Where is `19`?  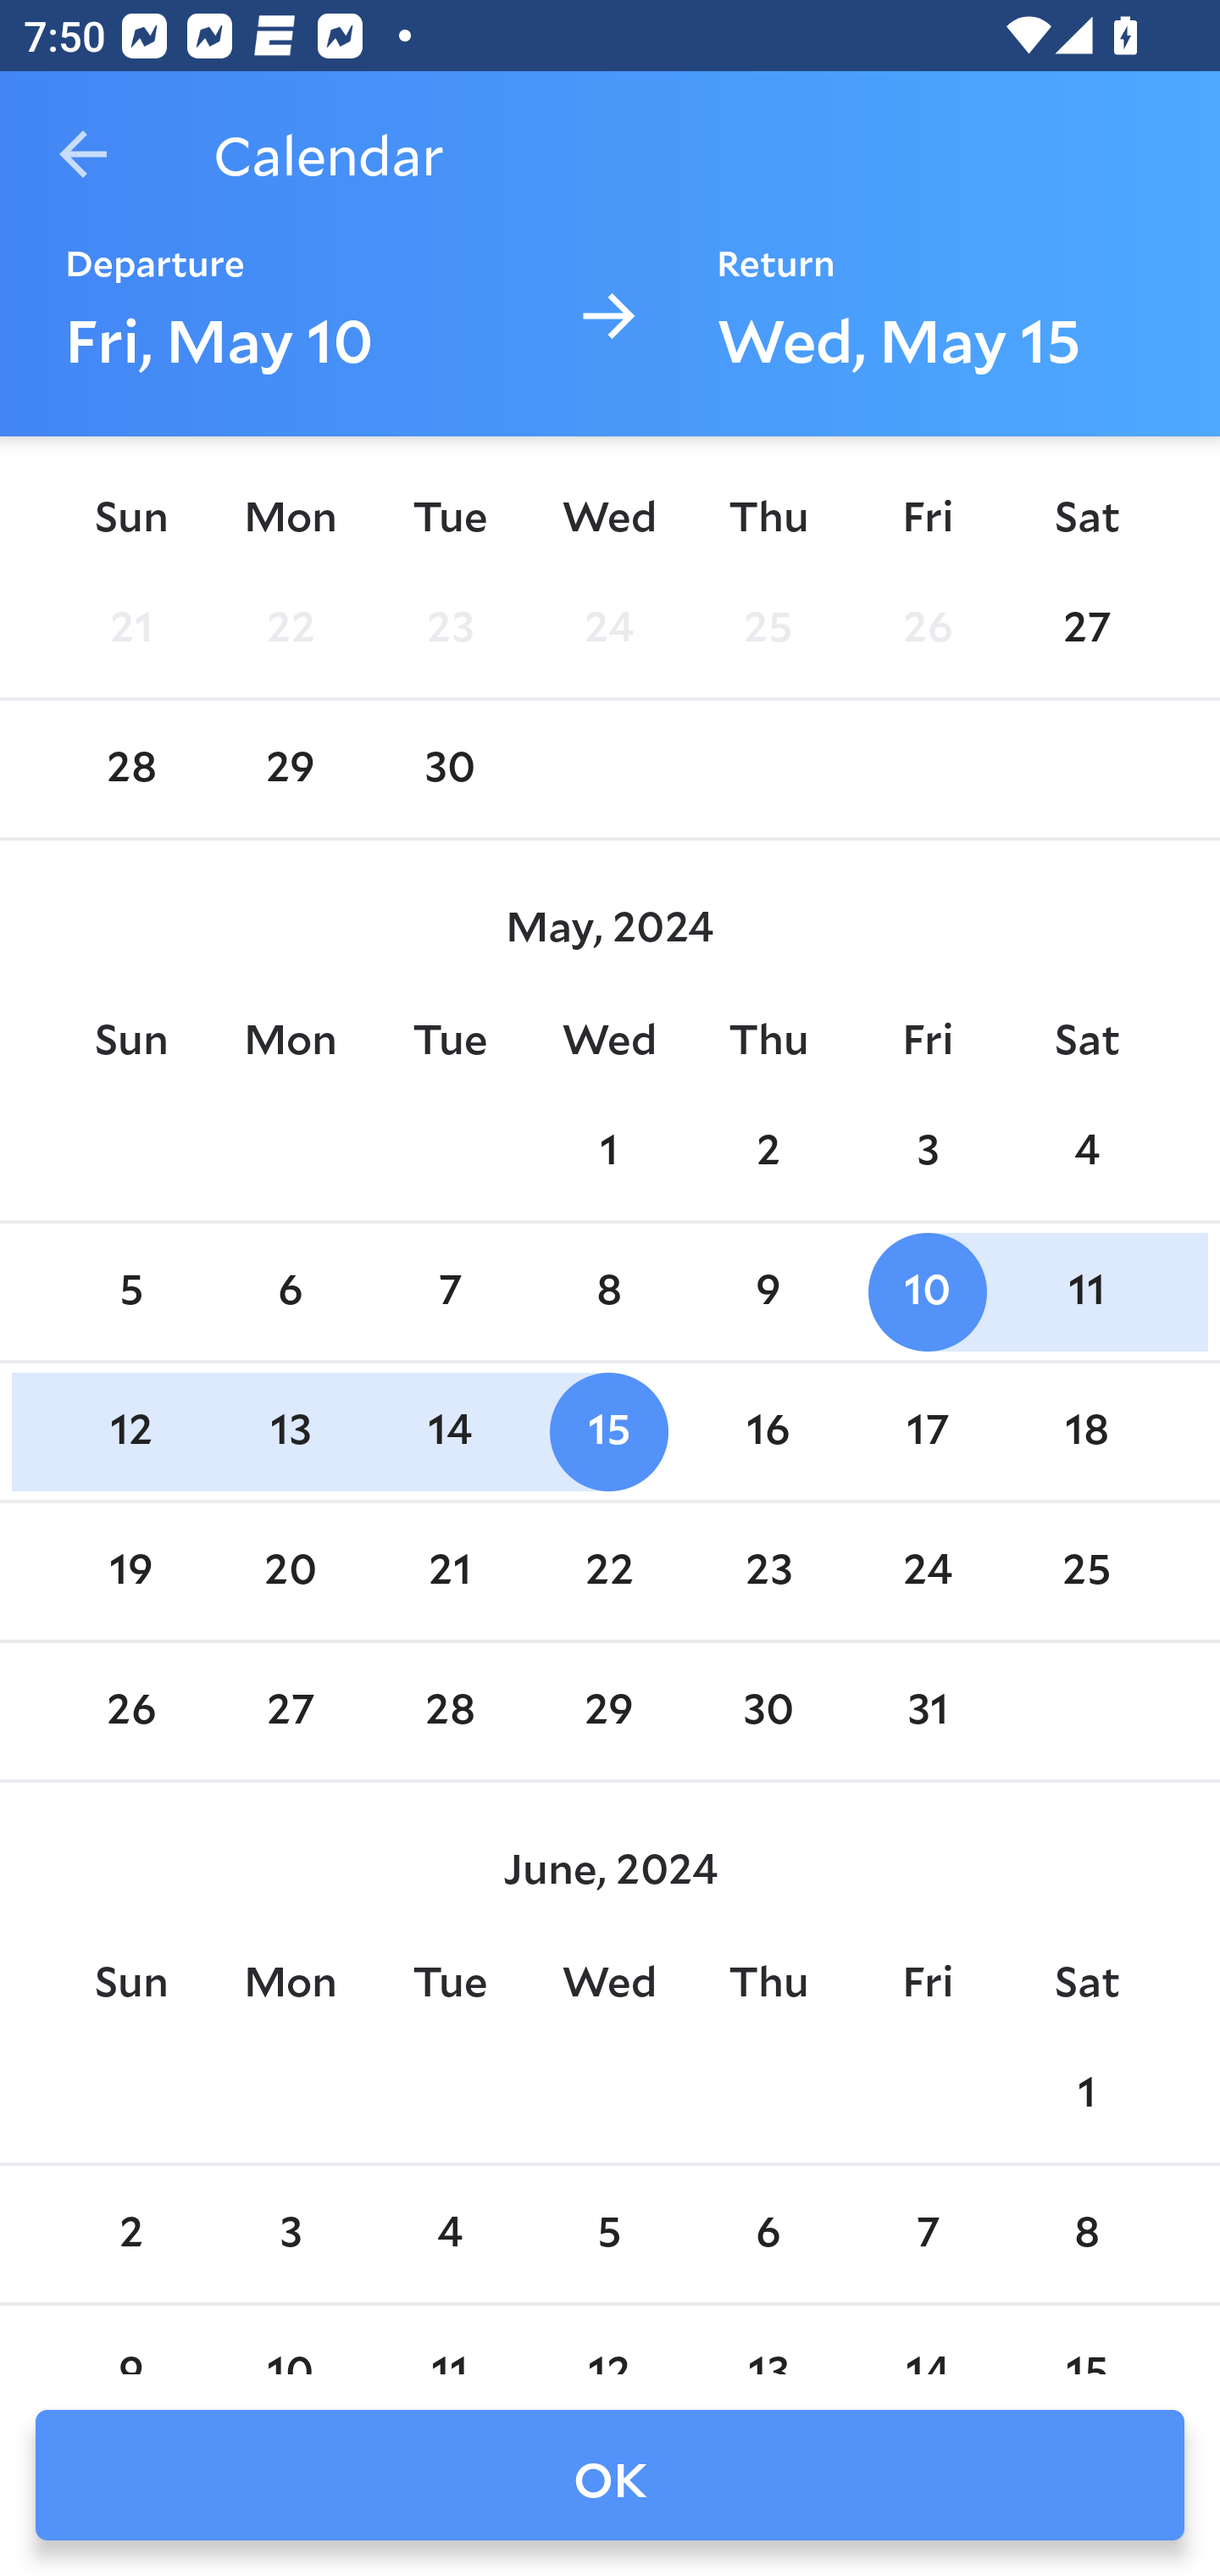 19 is located at coordinates (130, 1571).